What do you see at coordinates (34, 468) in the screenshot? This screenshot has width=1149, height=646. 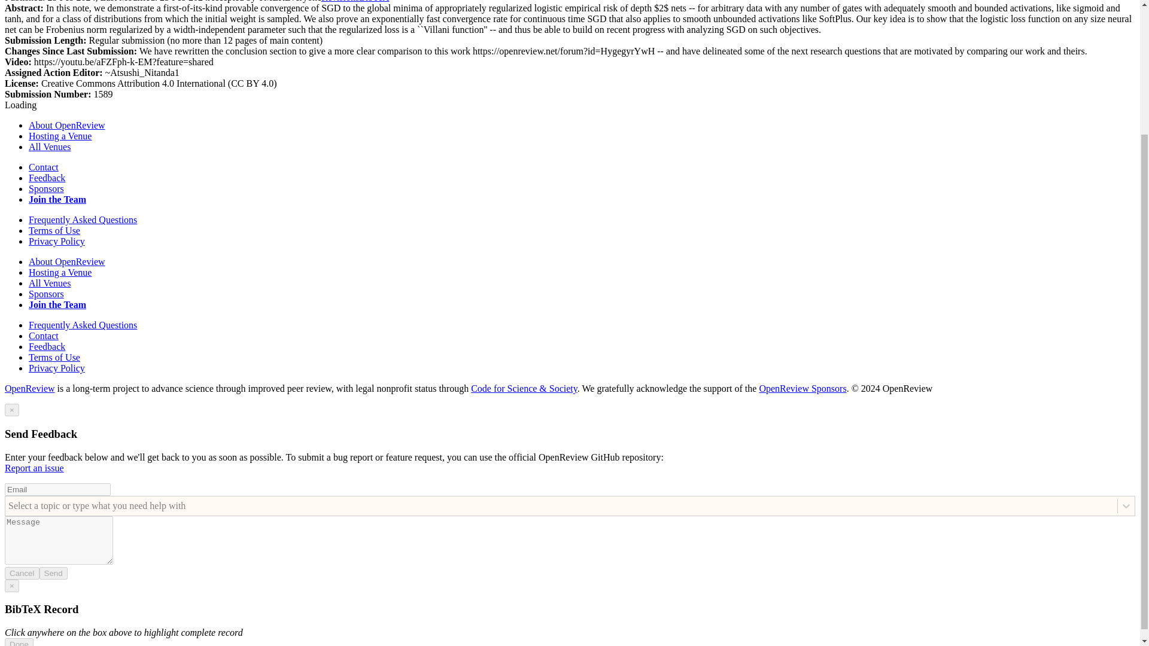 I see `Report an issue` at bounding box center [34, 468].